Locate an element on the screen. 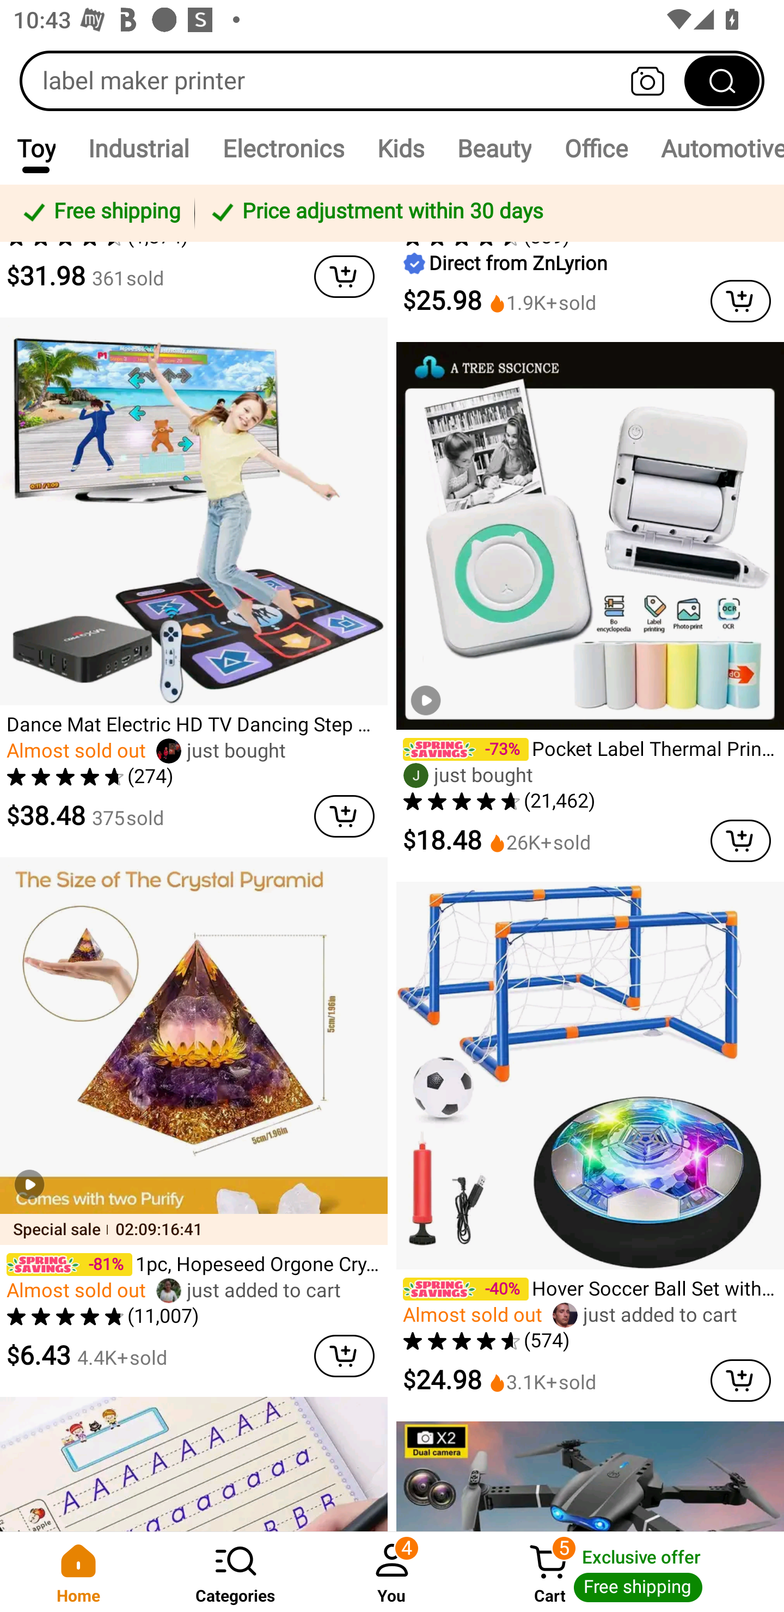  Toy is located at coordinates (36, 148).